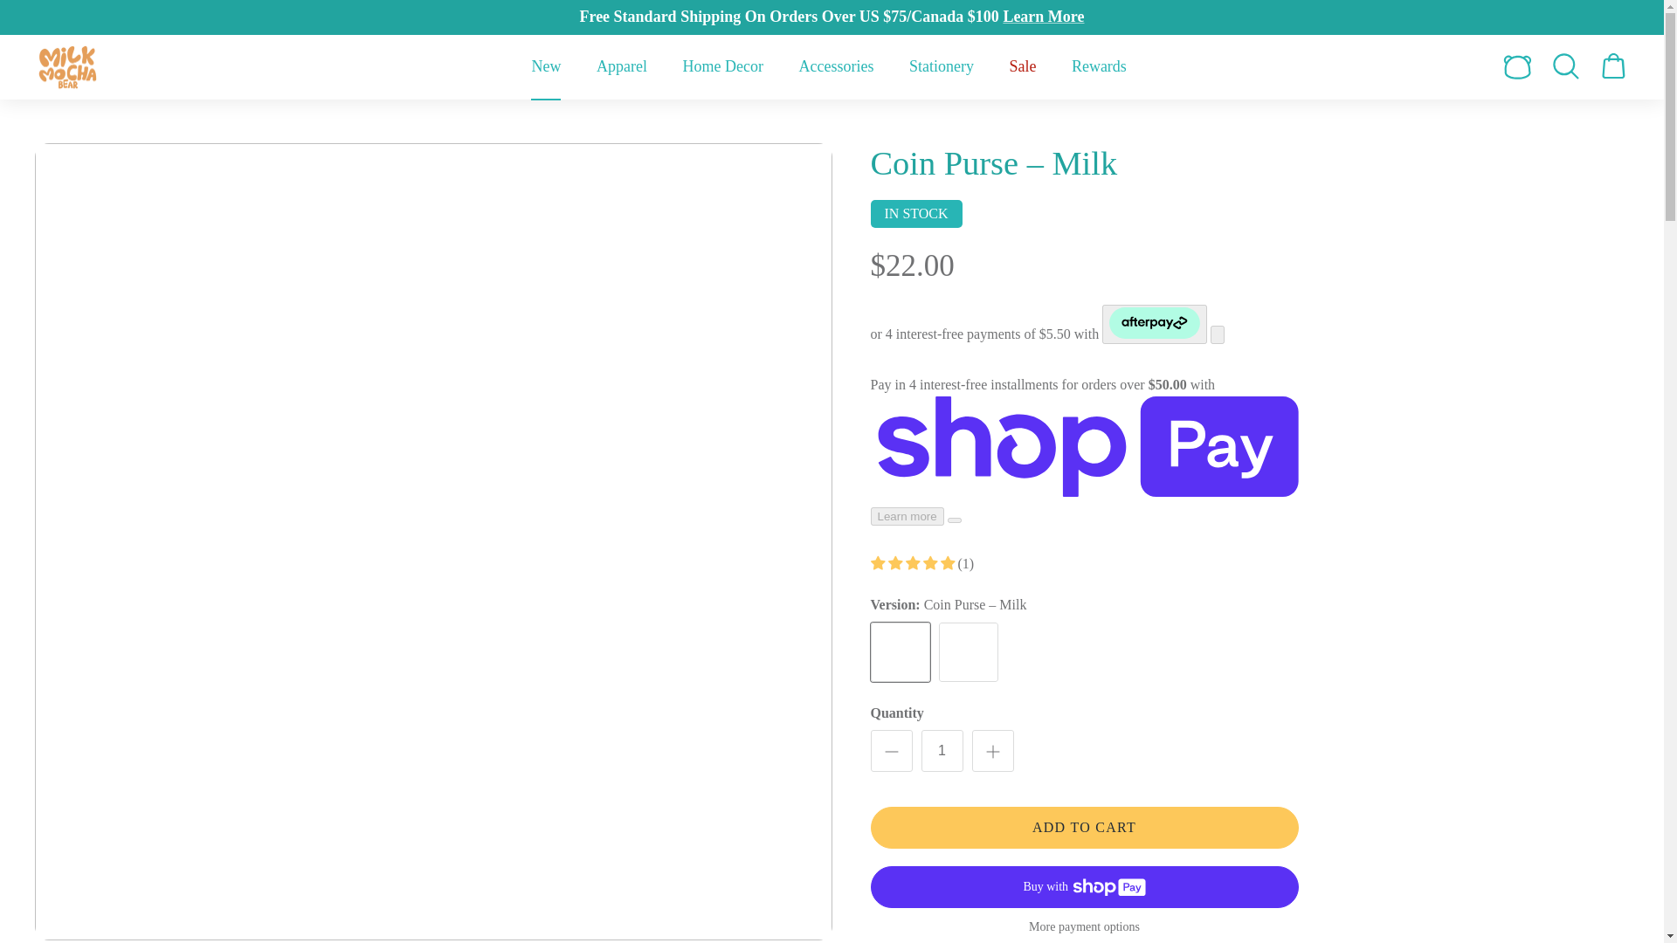 The image size is (1677, 943). What do you see at coordinates (621, 66) in the screenshot?
I see `Apparel` at bounding box center [621, 66].